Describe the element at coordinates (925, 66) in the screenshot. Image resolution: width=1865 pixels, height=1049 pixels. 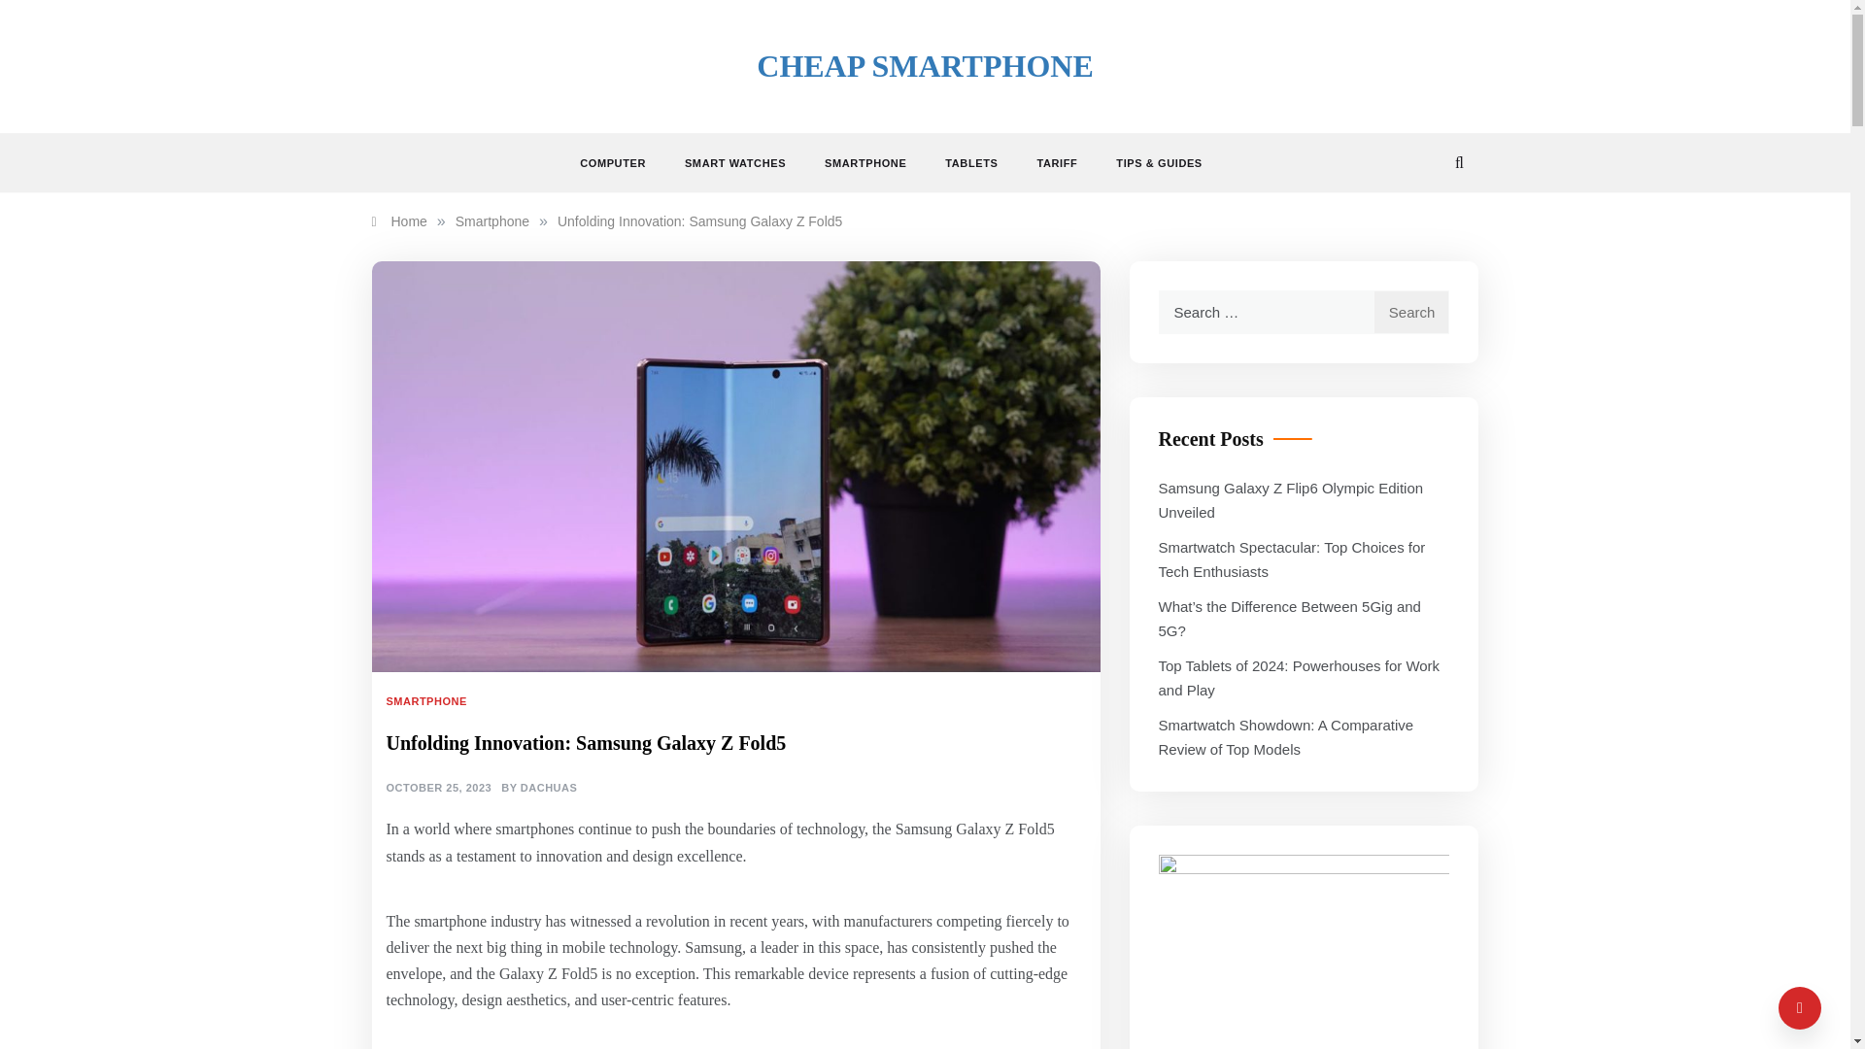
I see `CHEAP SMARTPHONE` at that location.